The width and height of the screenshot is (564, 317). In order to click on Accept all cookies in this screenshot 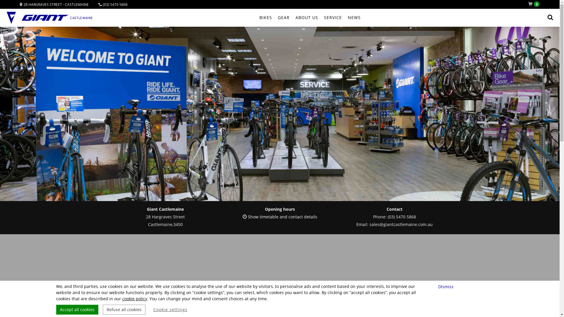, I will do `click(77, 310)`.